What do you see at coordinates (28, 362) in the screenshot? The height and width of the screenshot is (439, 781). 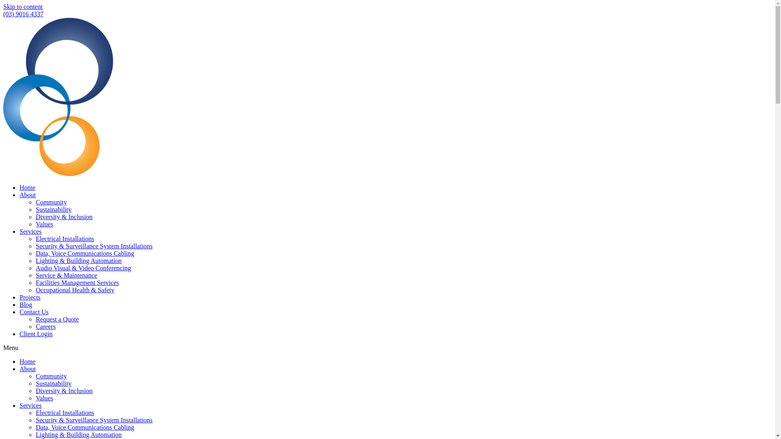 I see `Home` at bounding box center [28, 362].